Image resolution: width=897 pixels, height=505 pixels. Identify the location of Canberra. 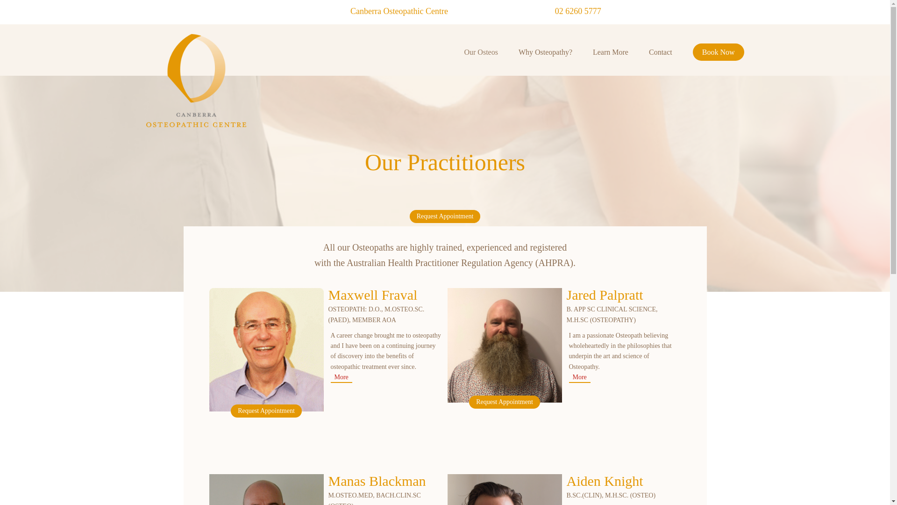
(195, 80).